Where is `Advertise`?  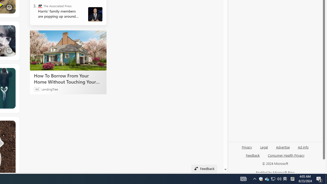
Advertise is located at coordinates (283, 149).